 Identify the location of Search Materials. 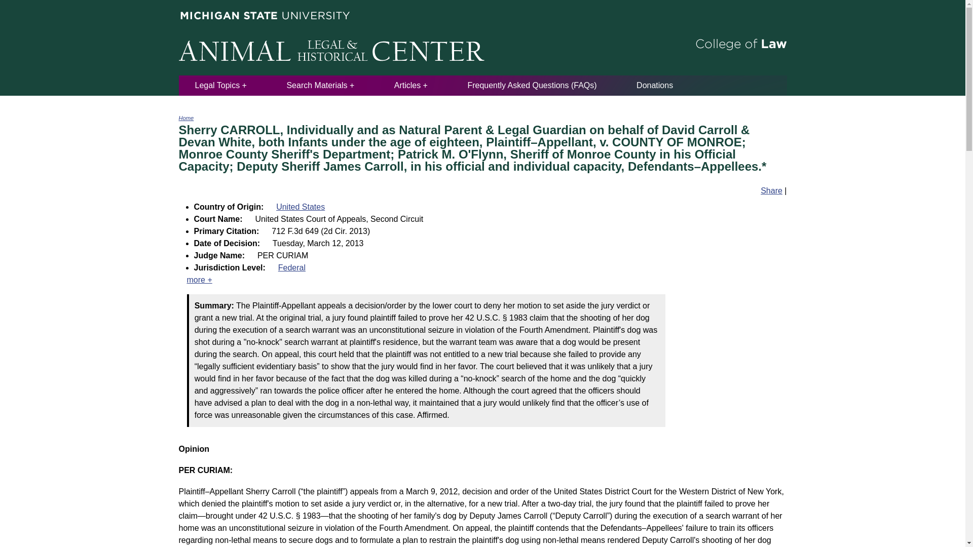
(320, 85).